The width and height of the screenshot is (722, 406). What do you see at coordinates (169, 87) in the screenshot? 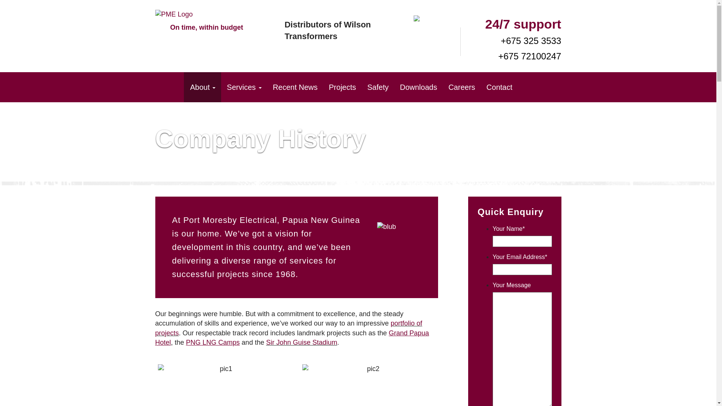
I see `Home` at bounding box center [169, 87].